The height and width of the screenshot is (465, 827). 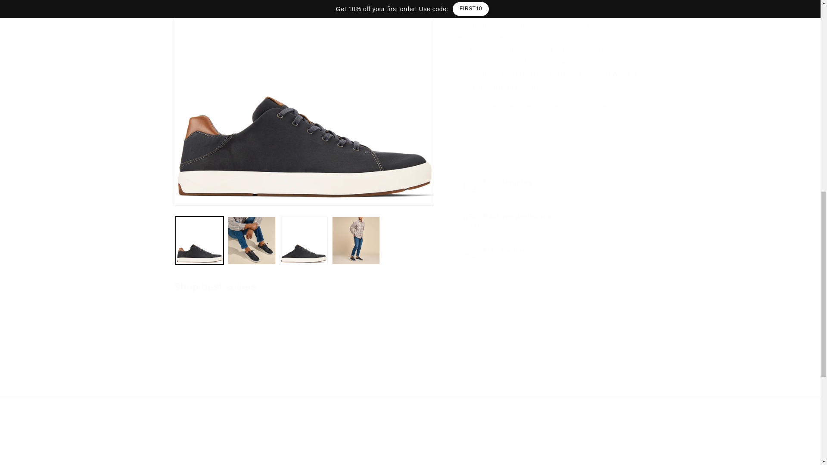 I want to click on Blundstone, so click(x=450, y=366).